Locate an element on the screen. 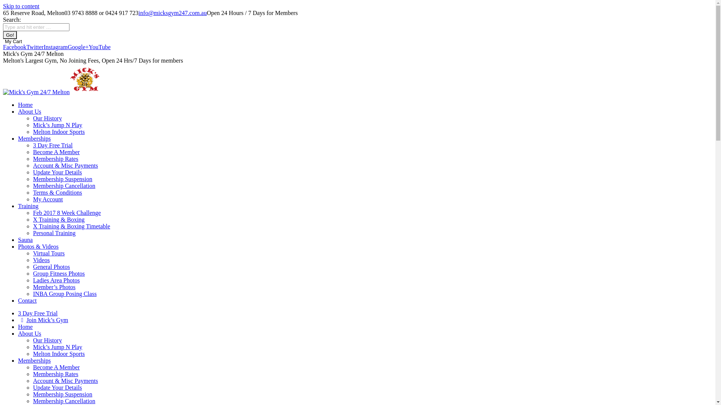  3 Day Free Trial is located at coordinates (53, 145).